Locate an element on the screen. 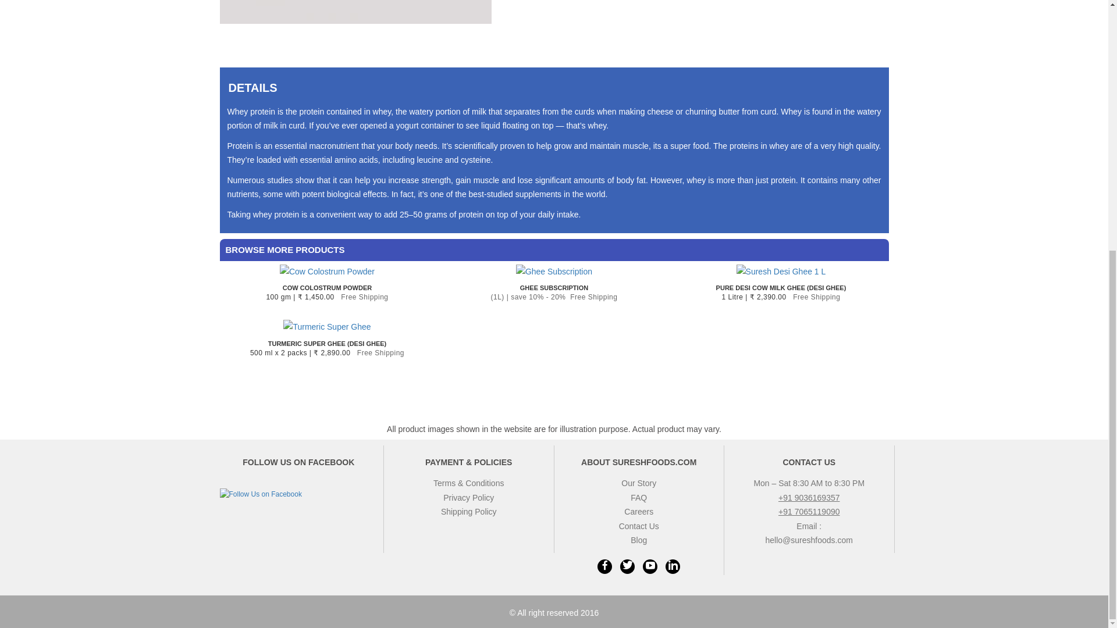 Image resolution: width=1117 pixels, height=628 pixels. Follow Us on Facebook is located at coordinates (261, 494).